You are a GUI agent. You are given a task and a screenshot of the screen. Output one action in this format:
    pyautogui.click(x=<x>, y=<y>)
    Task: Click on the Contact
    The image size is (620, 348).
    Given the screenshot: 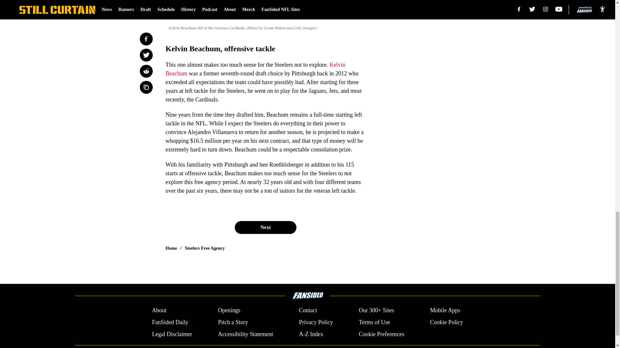 What is the action you would take?
    pyautogui.click(x=308, y=311)
    